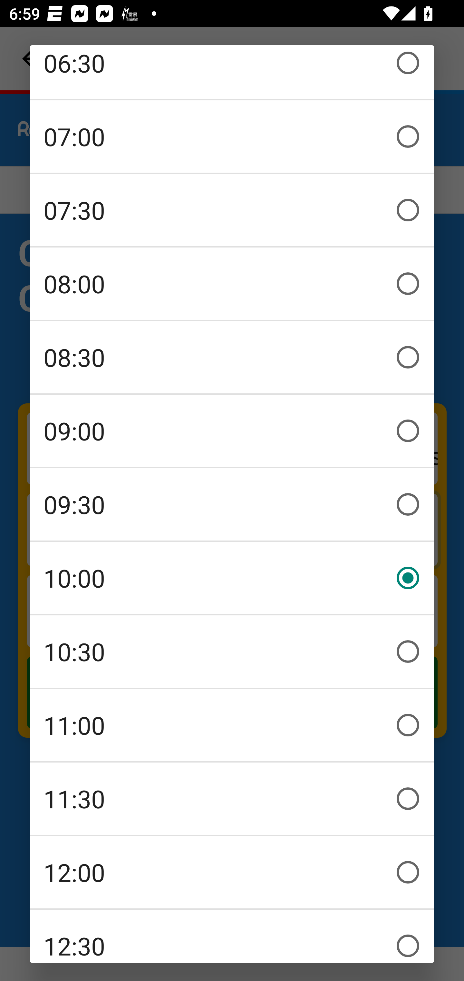 This screenshot has height=981, width=464. I want to click on 11:00, so click(232, 725).